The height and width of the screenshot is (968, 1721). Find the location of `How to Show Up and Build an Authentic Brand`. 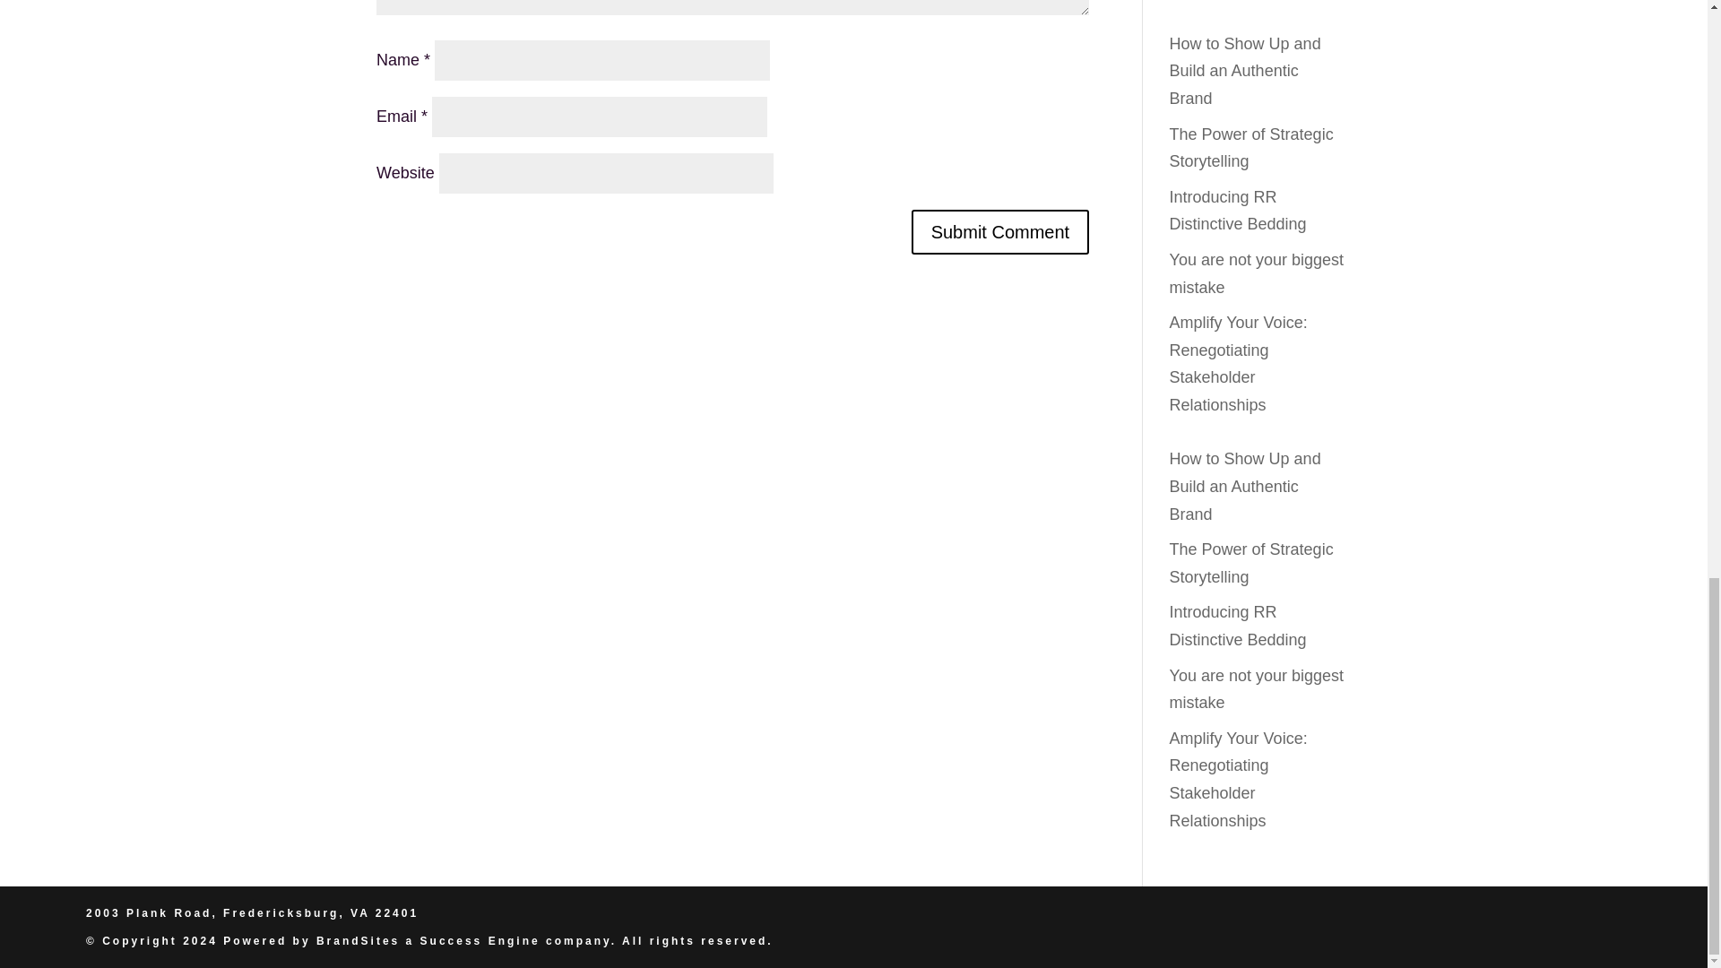

How to Show Up and Build an Authentic Brand is located at coordinates (1246, 70).